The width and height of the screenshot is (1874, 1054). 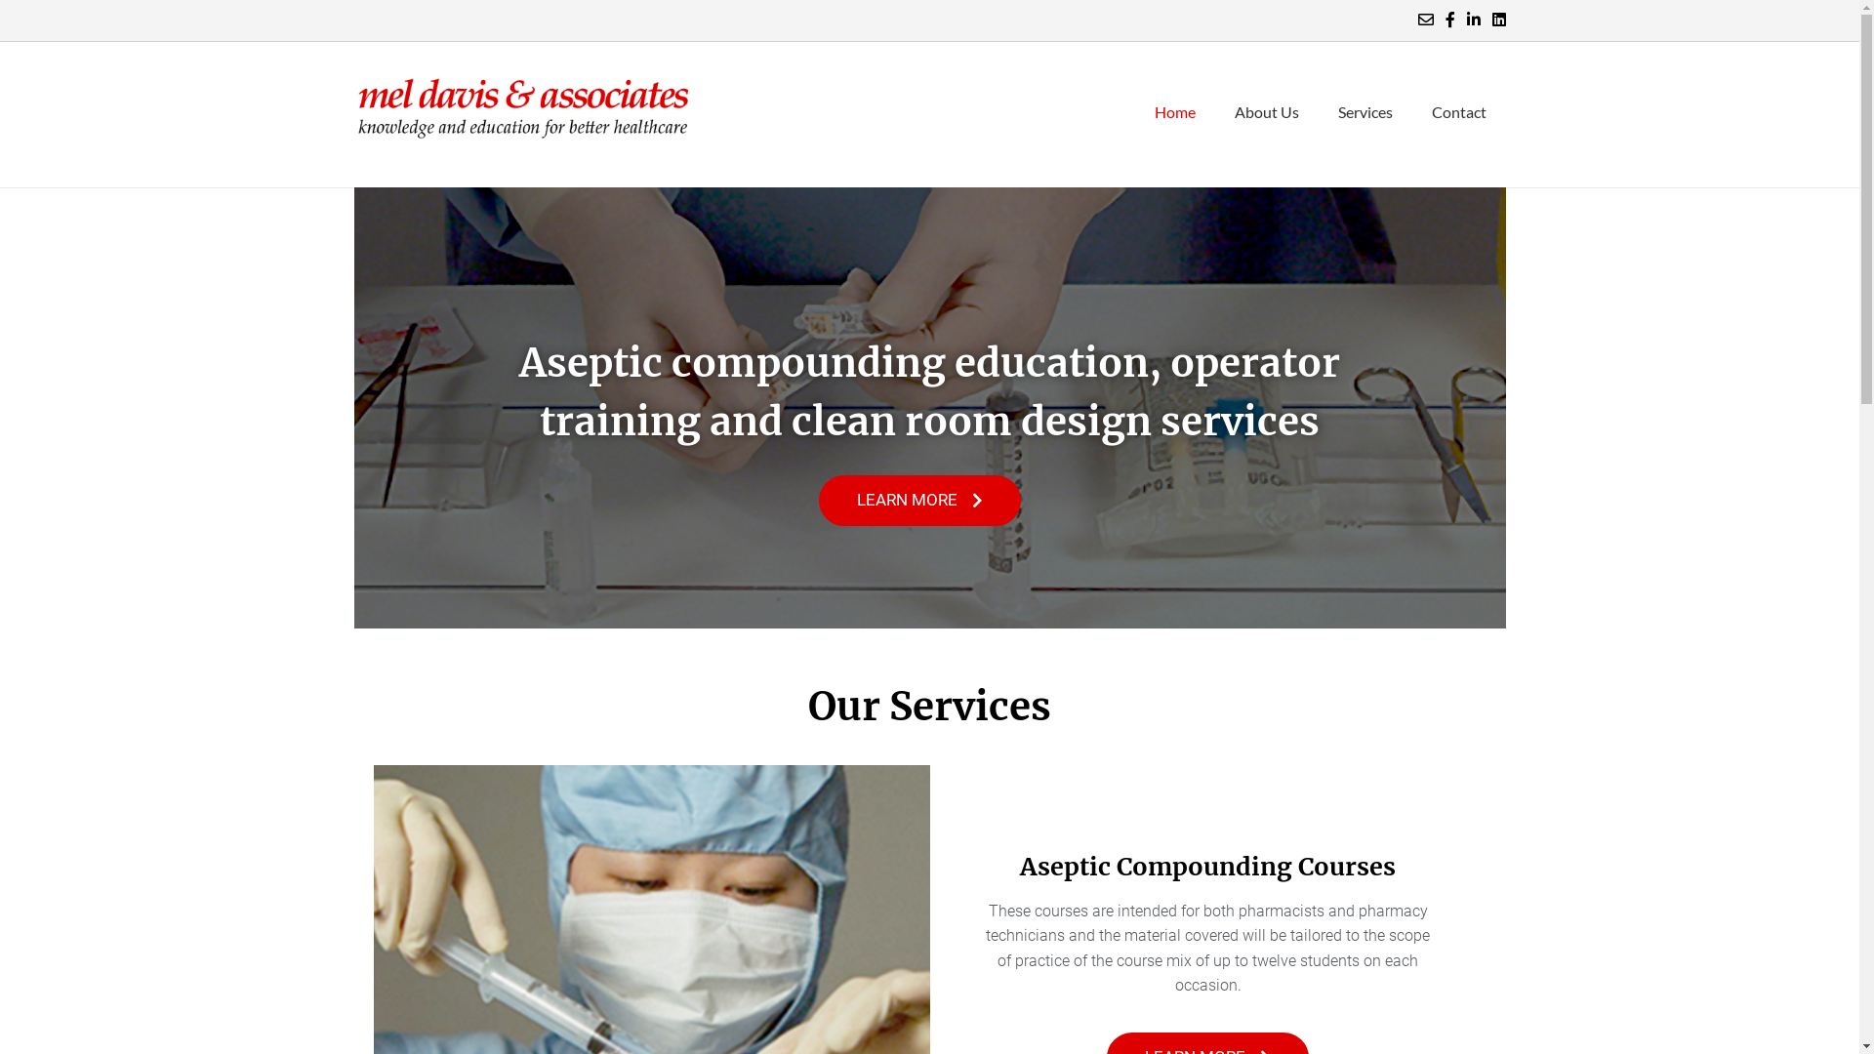 What do you see at coordinates (1458, 115) in the screenshot?
I see `Contact` at bounding box center [1458, 115].